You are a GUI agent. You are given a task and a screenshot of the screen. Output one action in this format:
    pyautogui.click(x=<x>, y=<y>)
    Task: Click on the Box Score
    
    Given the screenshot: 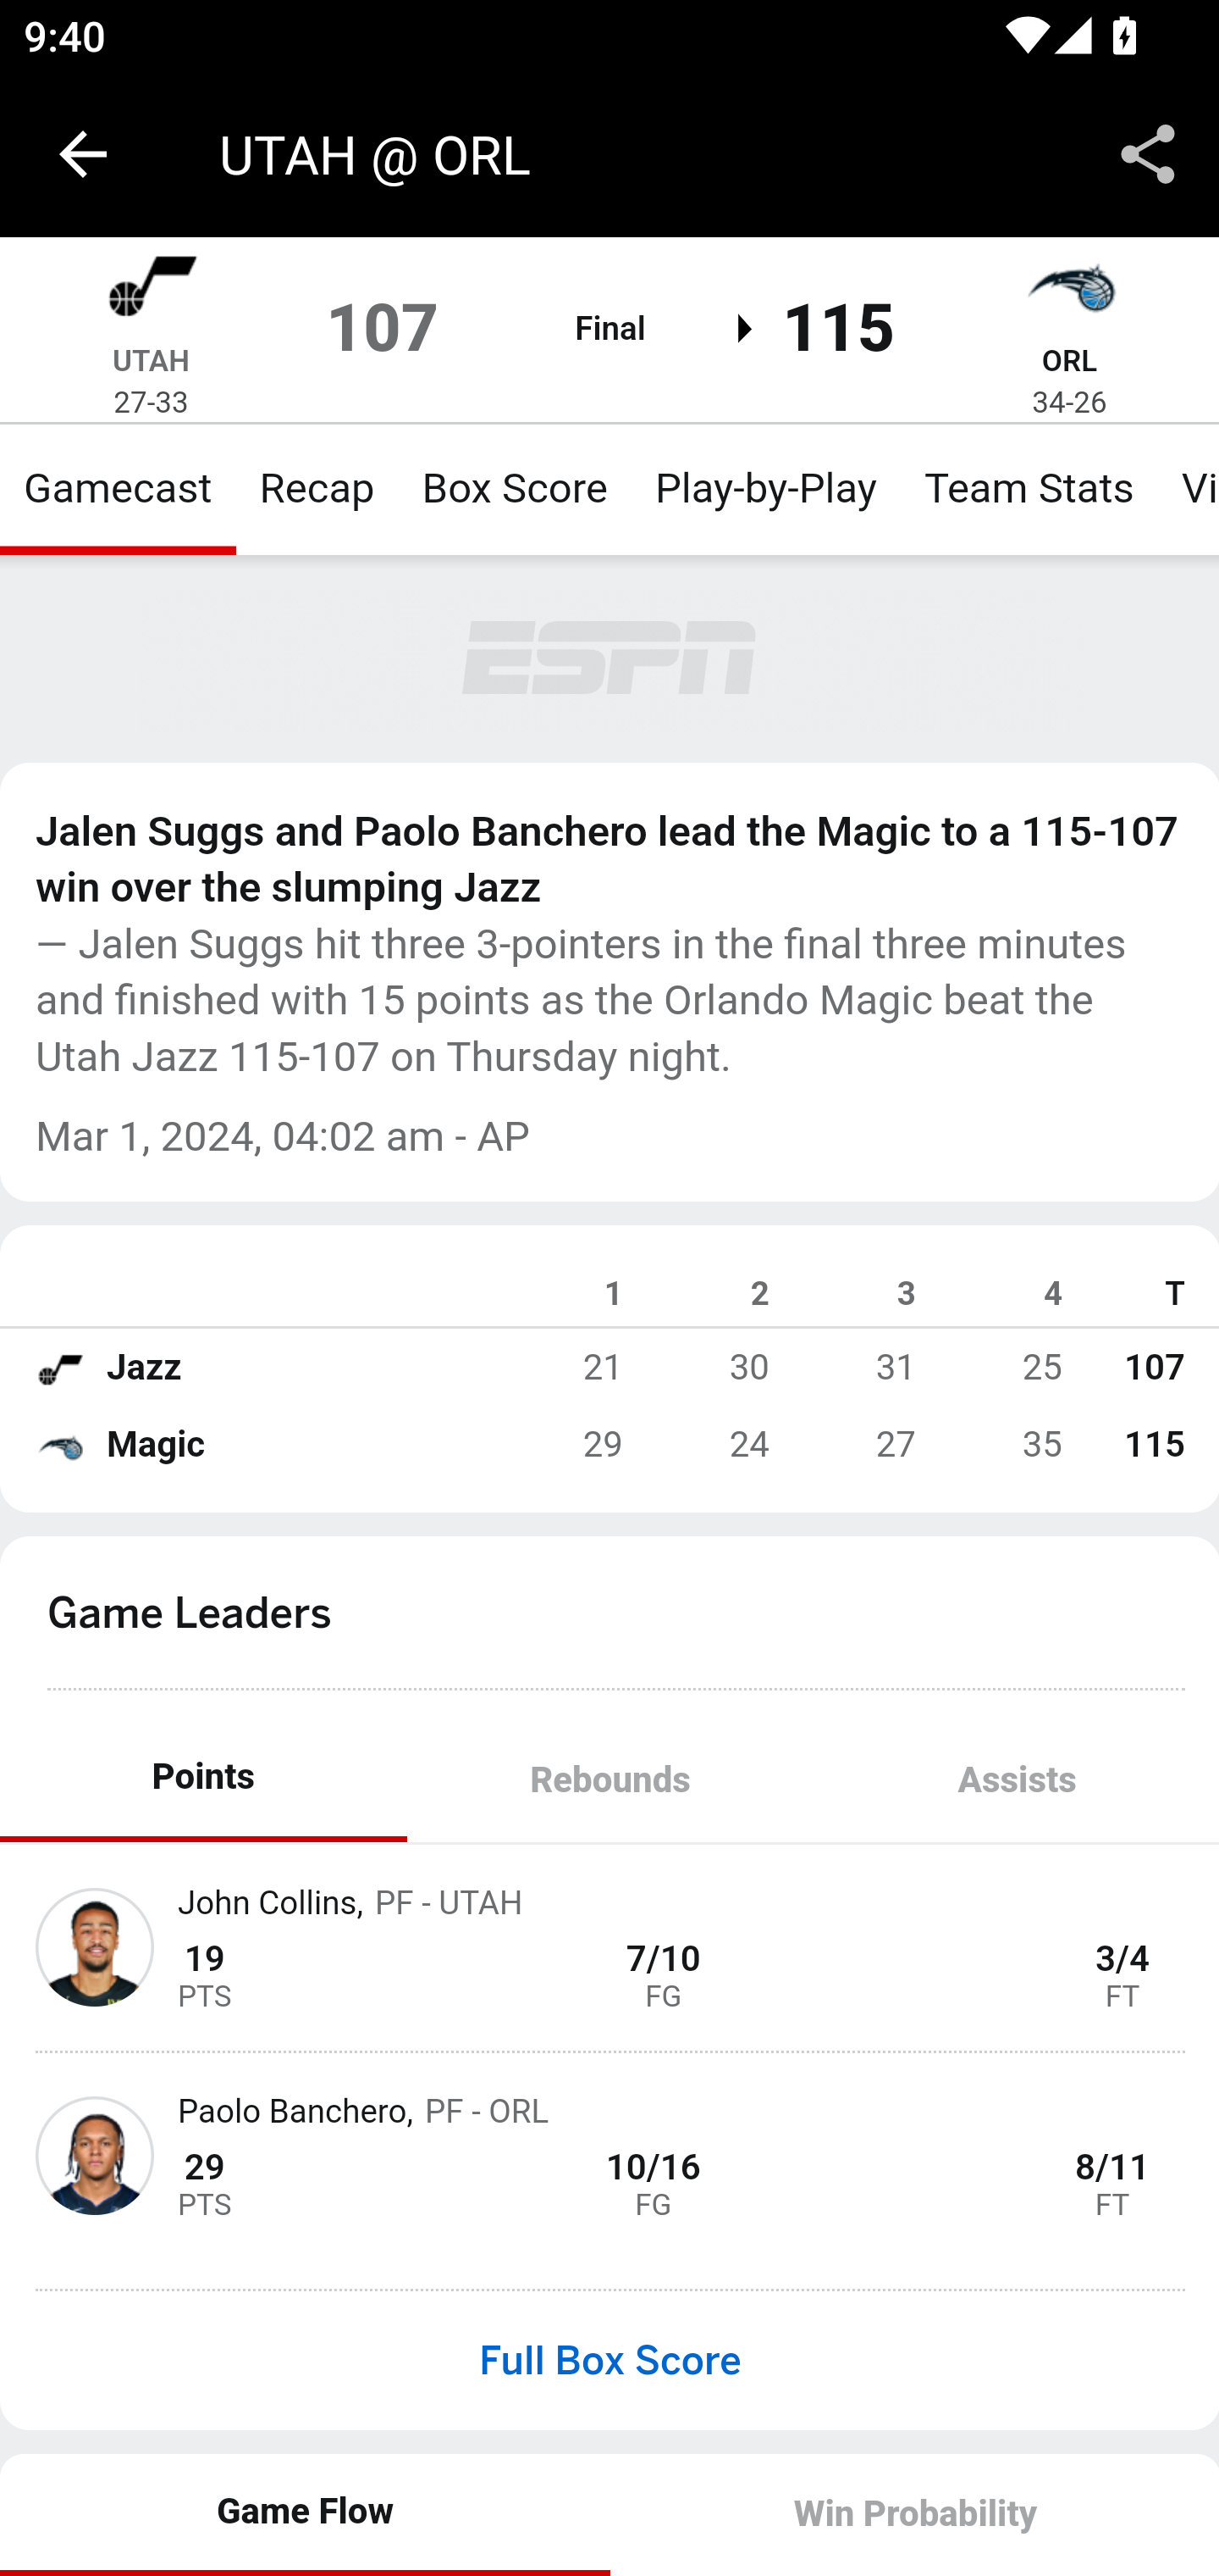 What is the action you would take?
    pyautogui.click(x=515, y=488)
    